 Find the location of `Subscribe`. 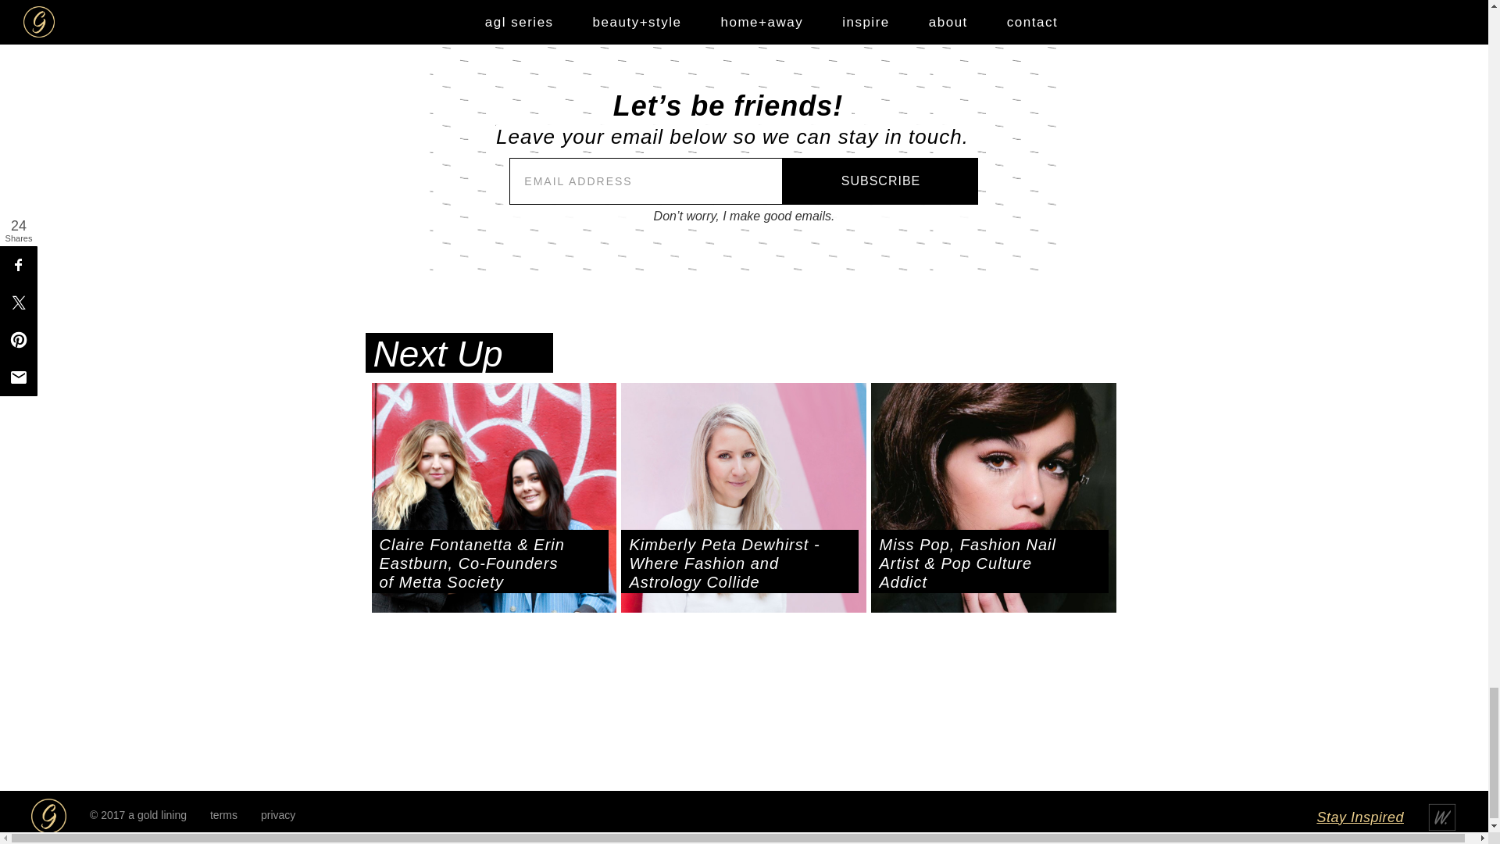

Subscribe is located at coordinates (880, 181).